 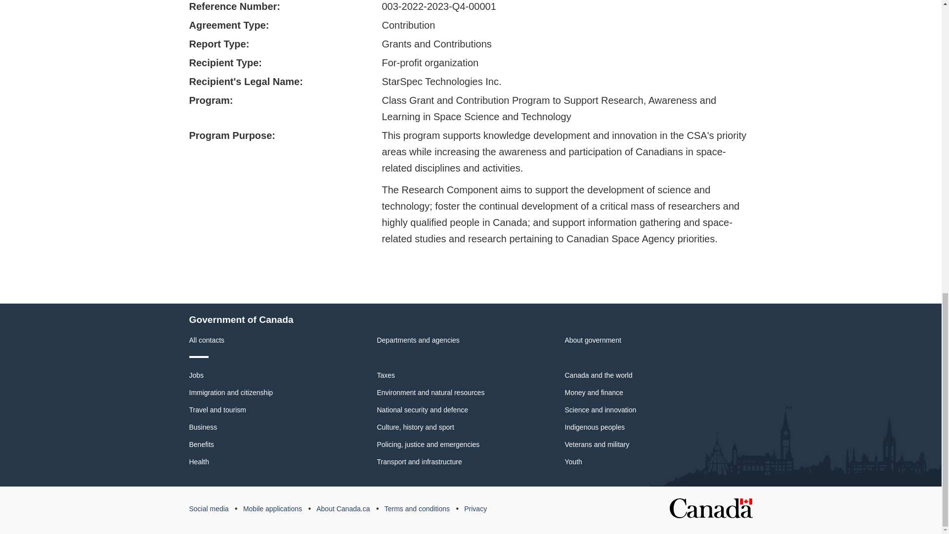 I want to click on Travel and tourism, so click(x=217, y=409).